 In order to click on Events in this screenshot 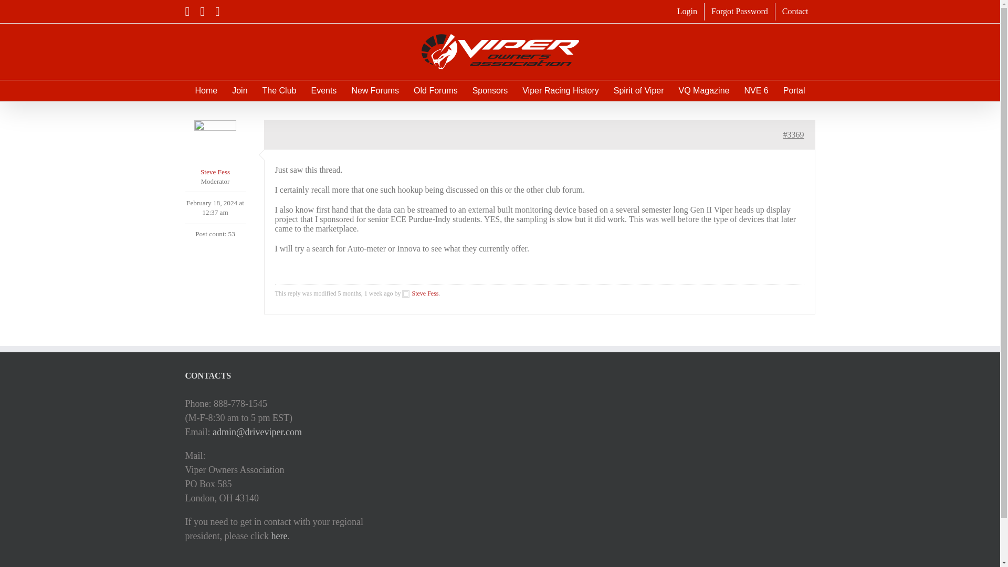, I will do `click(323, 91)`.